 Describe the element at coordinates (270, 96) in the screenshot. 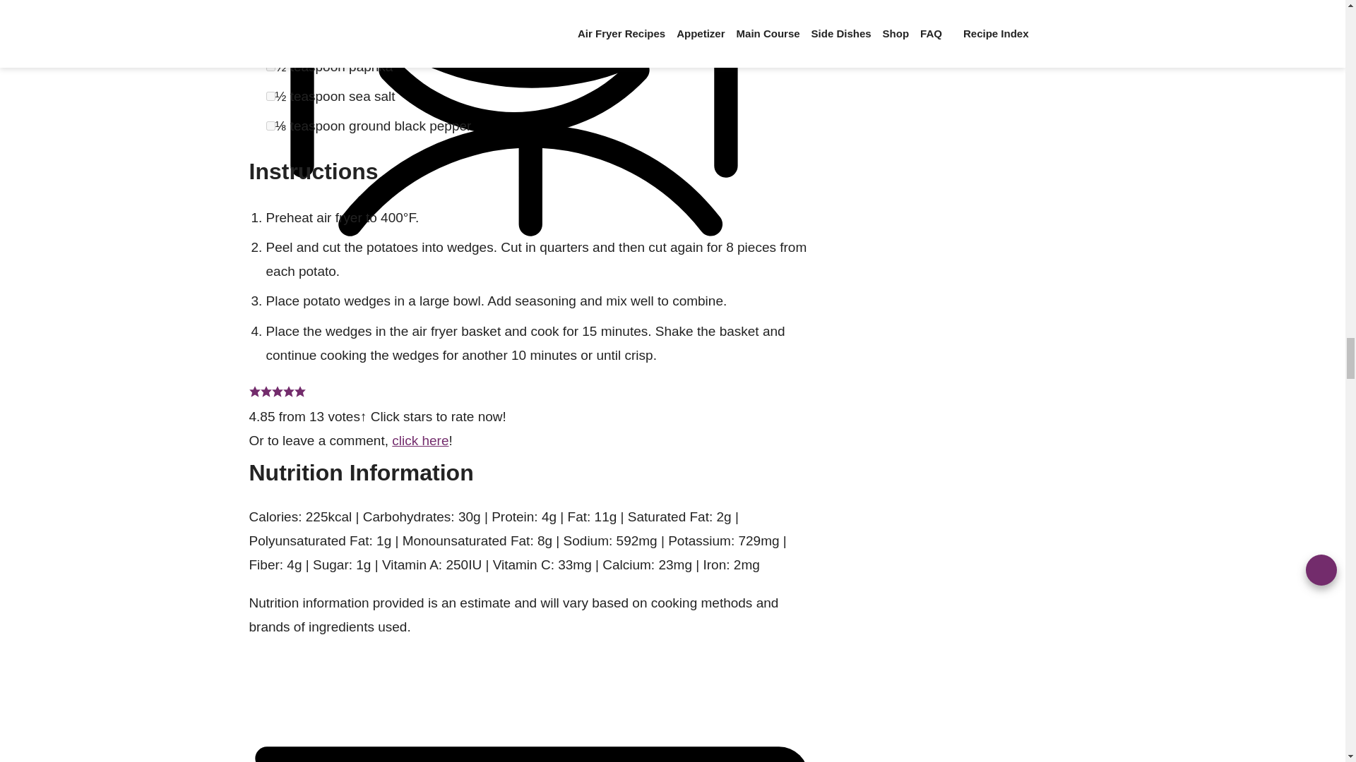

I see `on` at that location.